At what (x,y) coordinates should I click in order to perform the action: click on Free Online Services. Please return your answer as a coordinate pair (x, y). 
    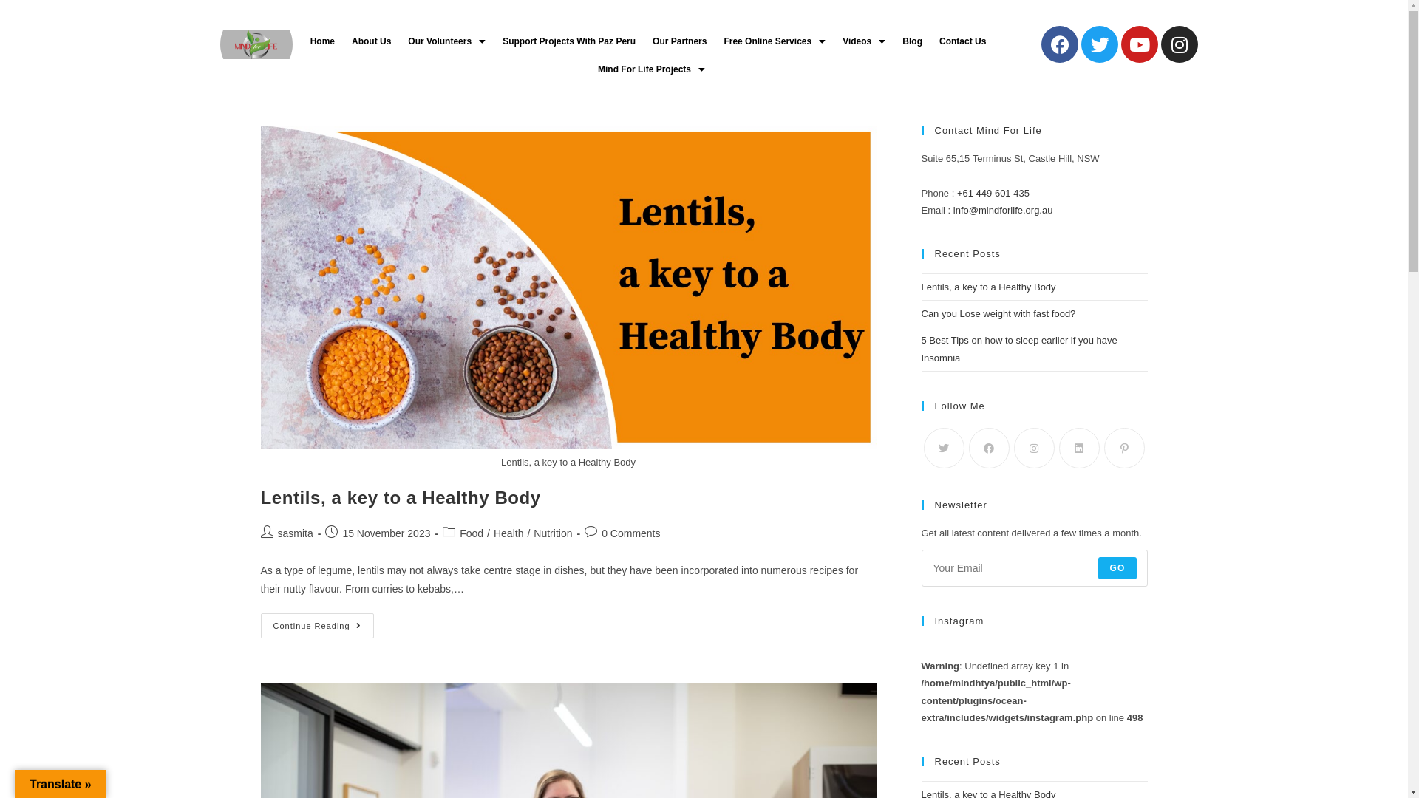
    Looking at the image, I should click on (775, 41).